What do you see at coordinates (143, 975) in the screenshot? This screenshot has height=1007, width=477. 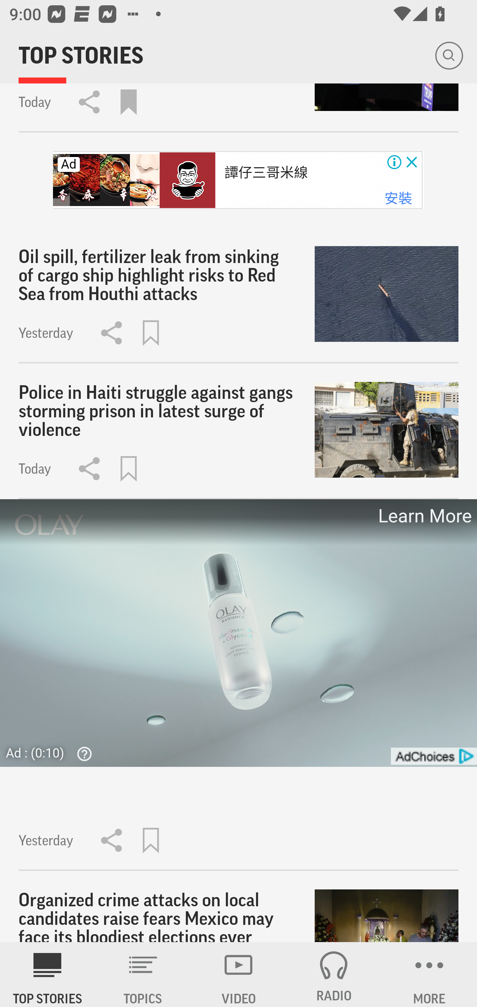 I see `TOPICS` at bounding box center [143, 975].